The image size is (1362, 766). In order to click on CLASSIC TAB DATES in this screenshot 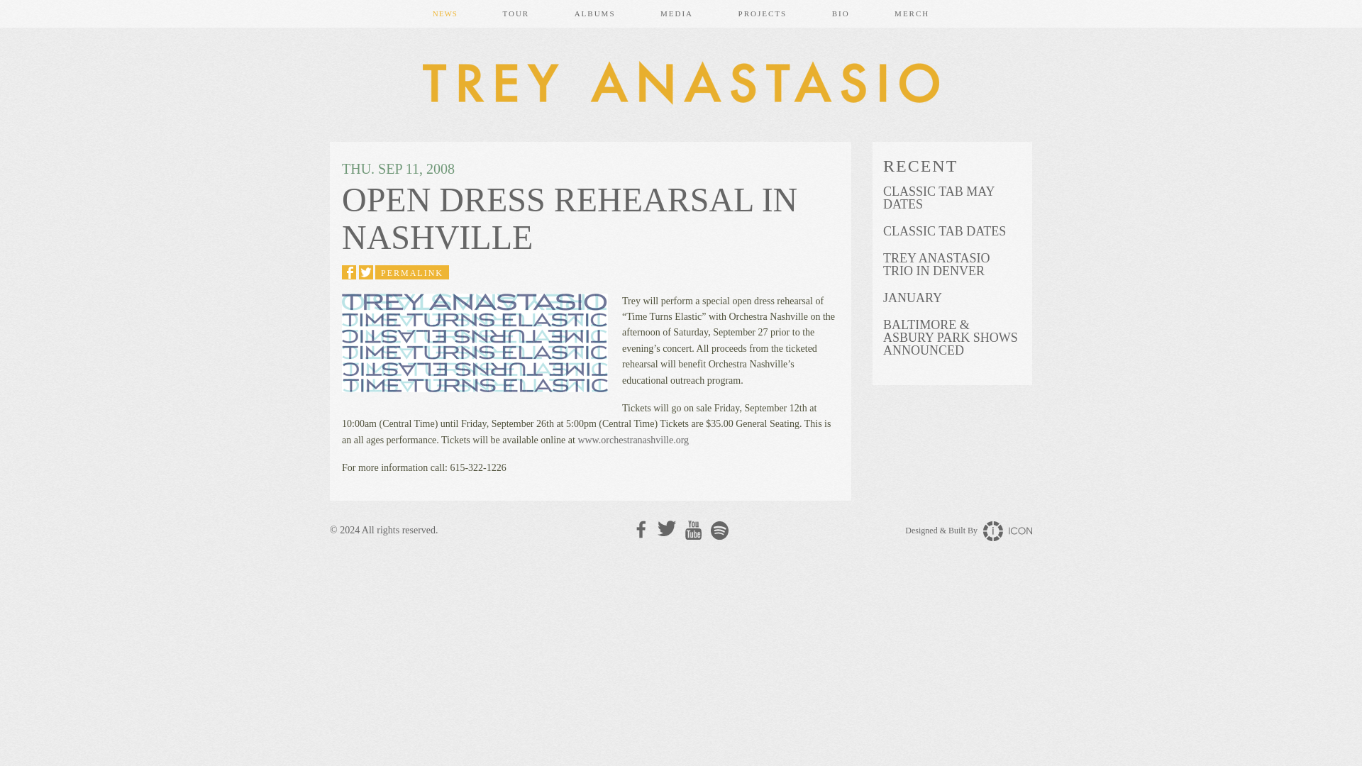, I will do `click(952, 231)`.